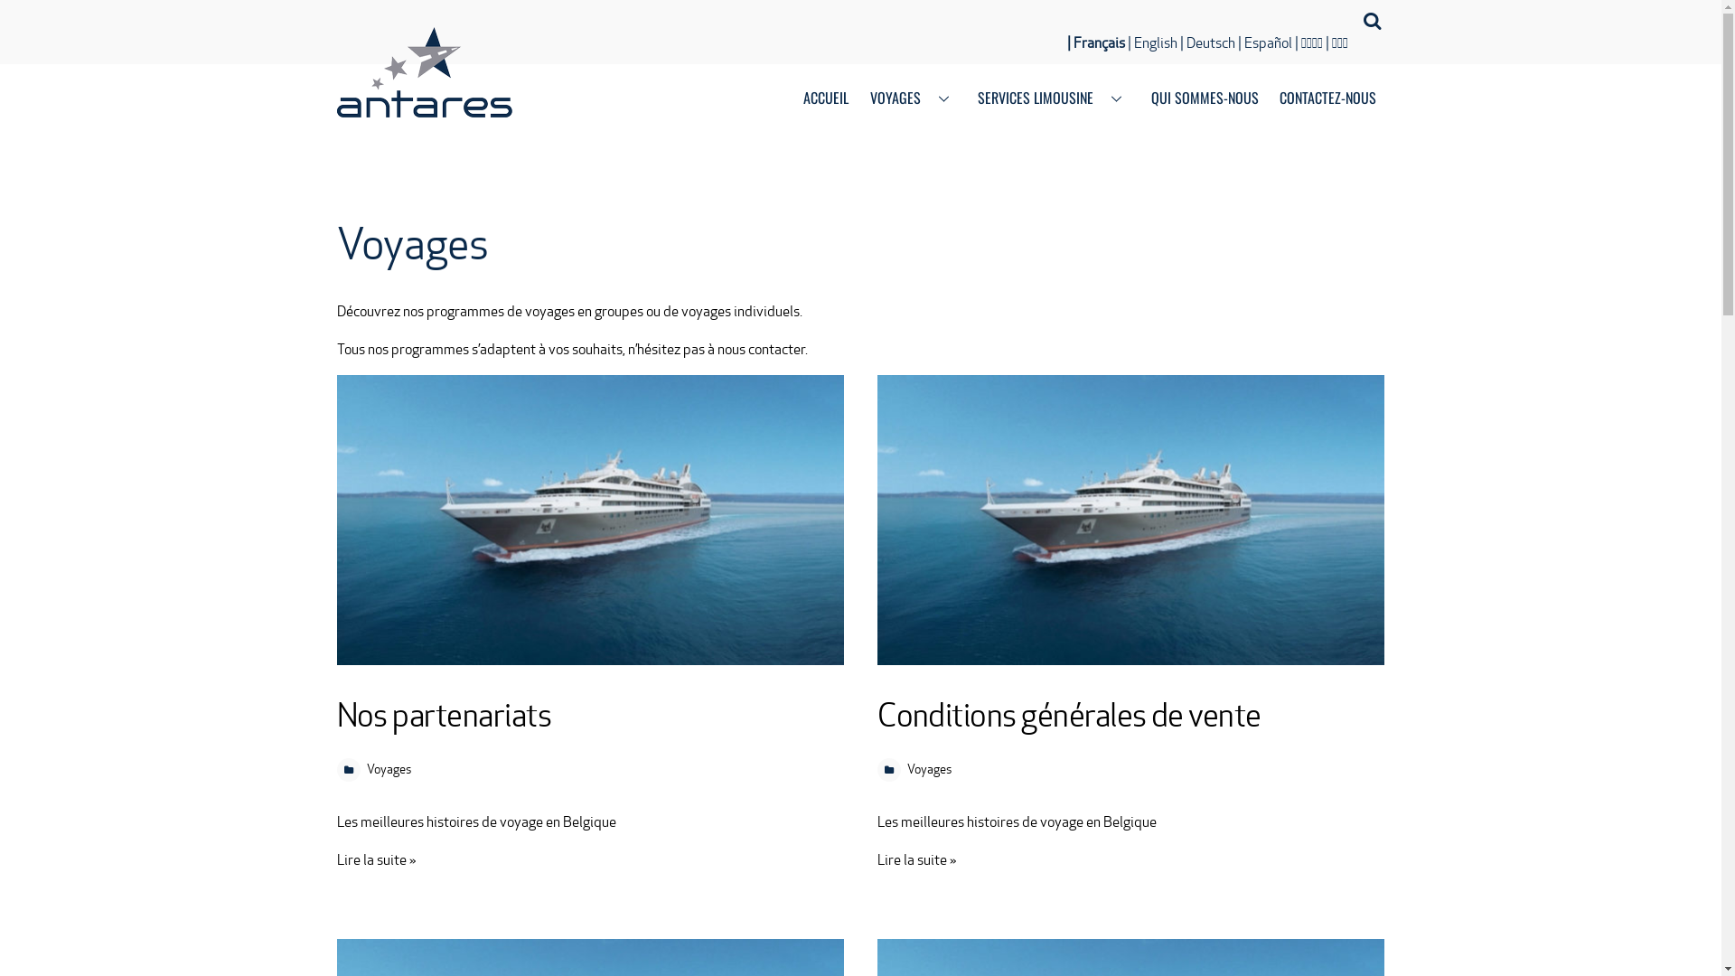  Describe the element at coordinates (761, 349) in the screenshot. I see `nous contacter` at that location.